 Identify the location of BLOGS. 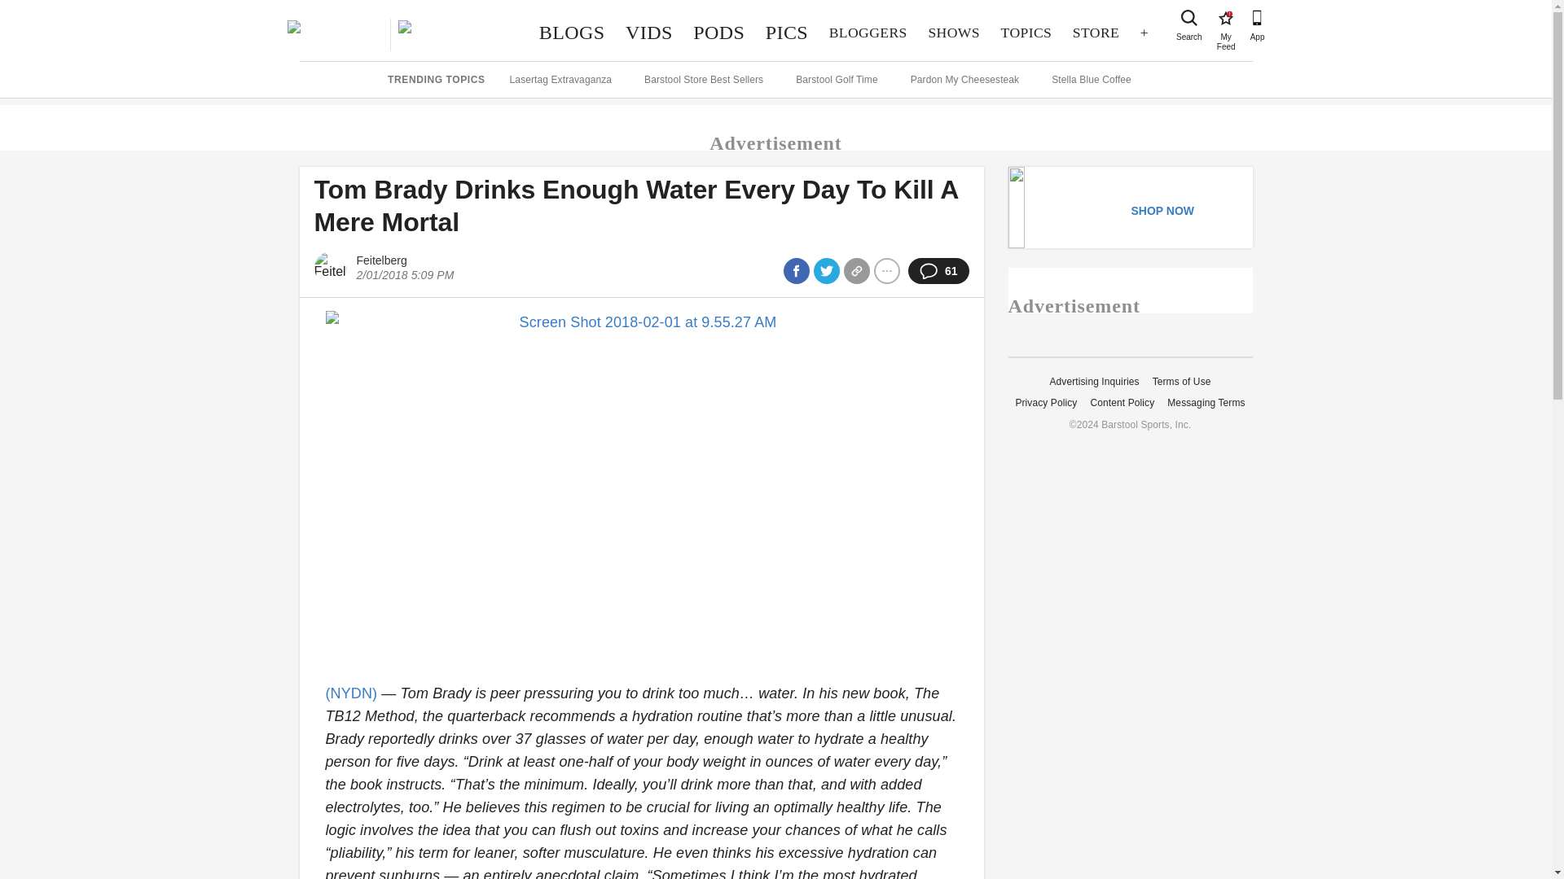
(571, 33).